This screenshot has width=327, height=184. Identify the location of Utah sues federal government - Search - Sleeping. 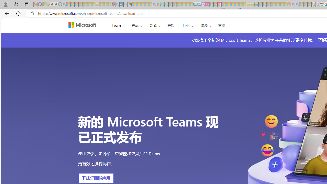
(297, 5).